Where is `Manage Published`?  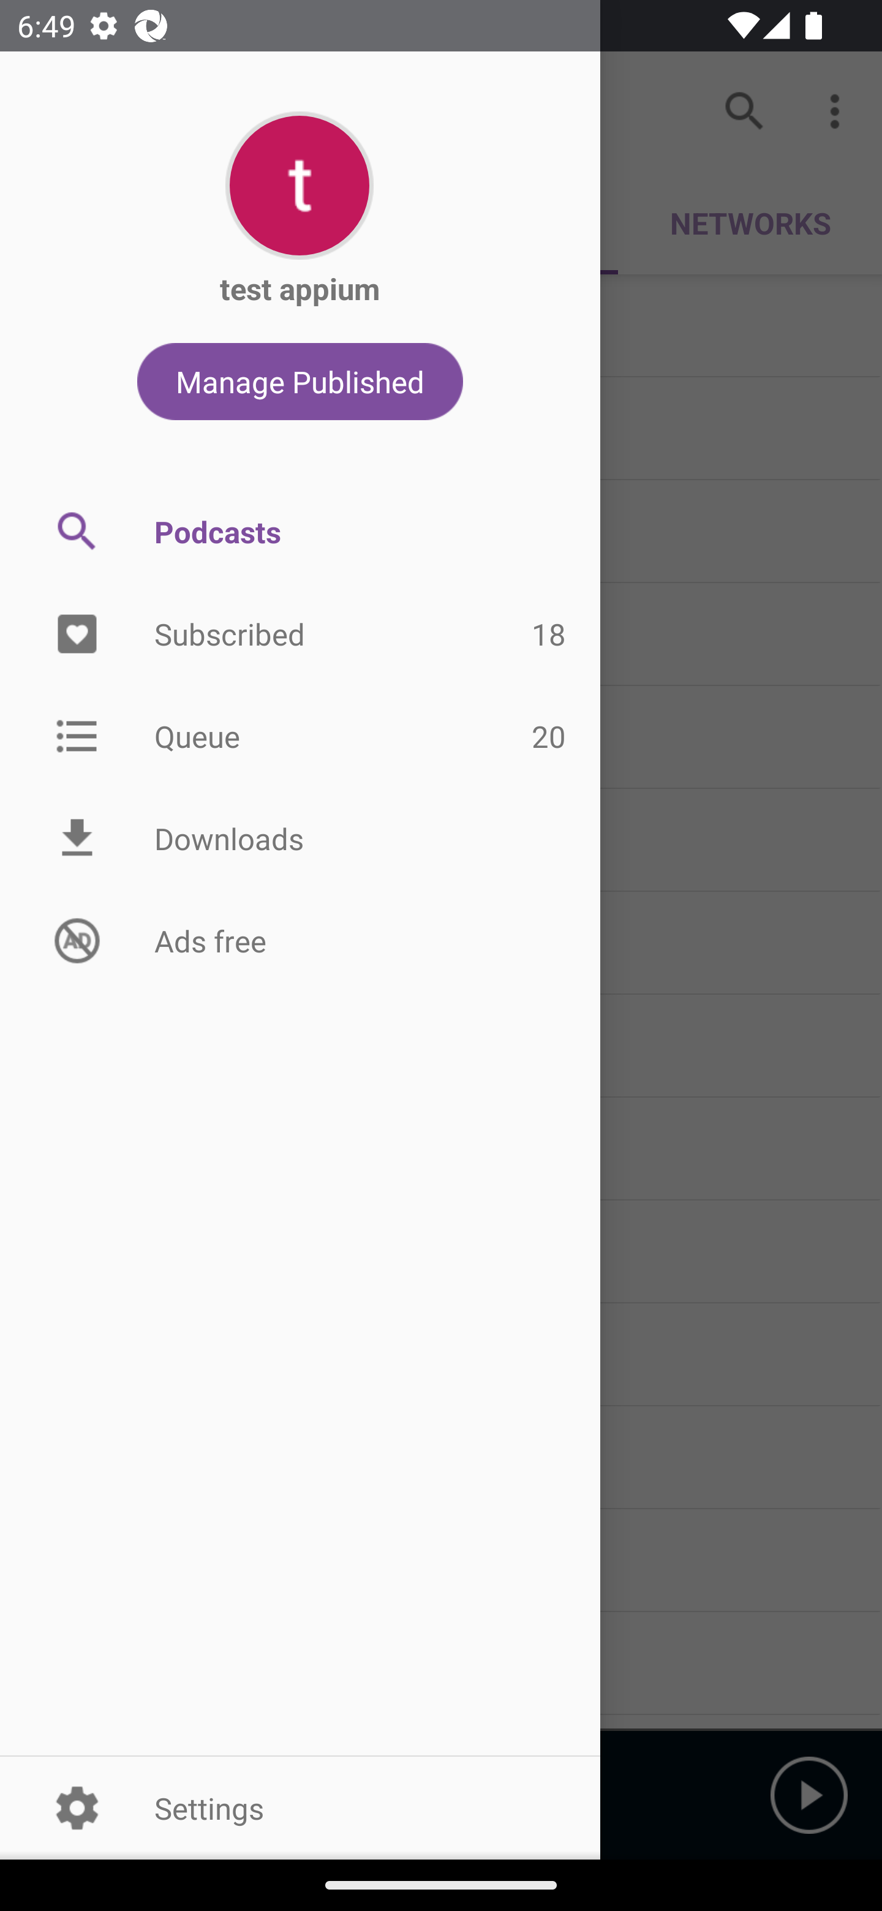
Manage Published is located at coordinates (300, 381).